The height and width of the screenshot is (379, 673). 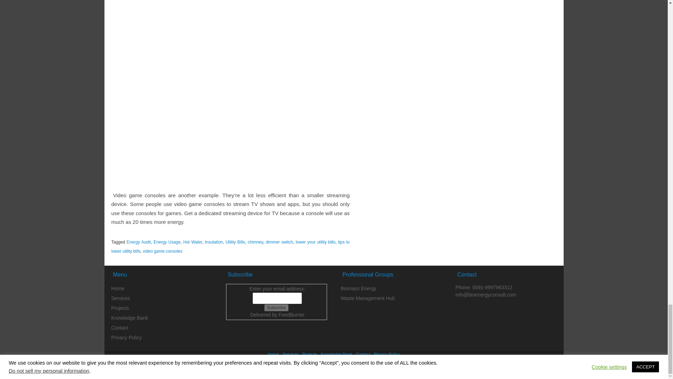 What do you see at coordinates (279, 242) in the screenshot?
I see `dimmer switch` at bounding box center [279, 242].